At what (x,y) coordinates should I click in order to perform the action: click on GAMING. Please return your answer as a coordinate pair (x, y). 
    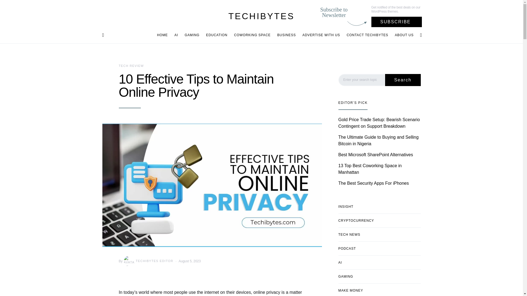
    Looking at the image, I should click on (192, 35).